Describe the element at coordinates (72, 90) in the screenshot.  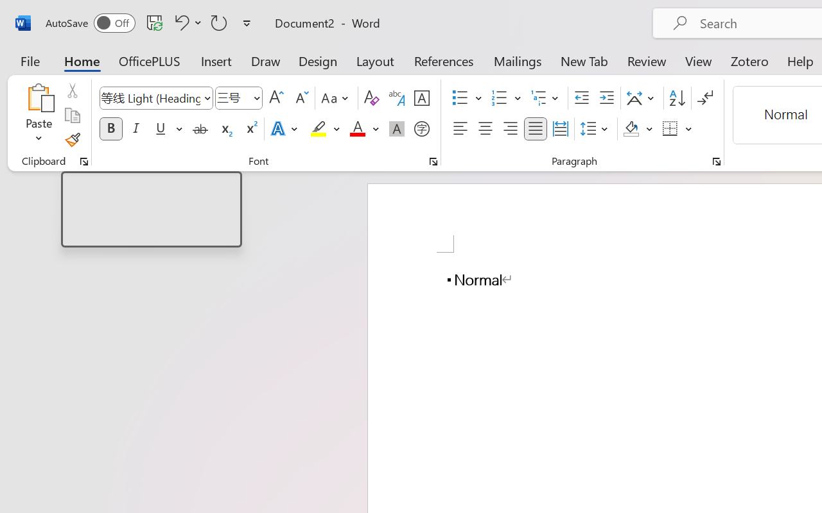
I see `Cut` at that location.